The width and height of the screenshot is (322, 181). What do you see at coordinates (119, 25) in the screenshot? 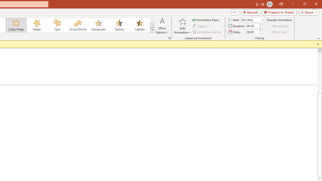
I see `Darken` at bounding box center [119, 25].